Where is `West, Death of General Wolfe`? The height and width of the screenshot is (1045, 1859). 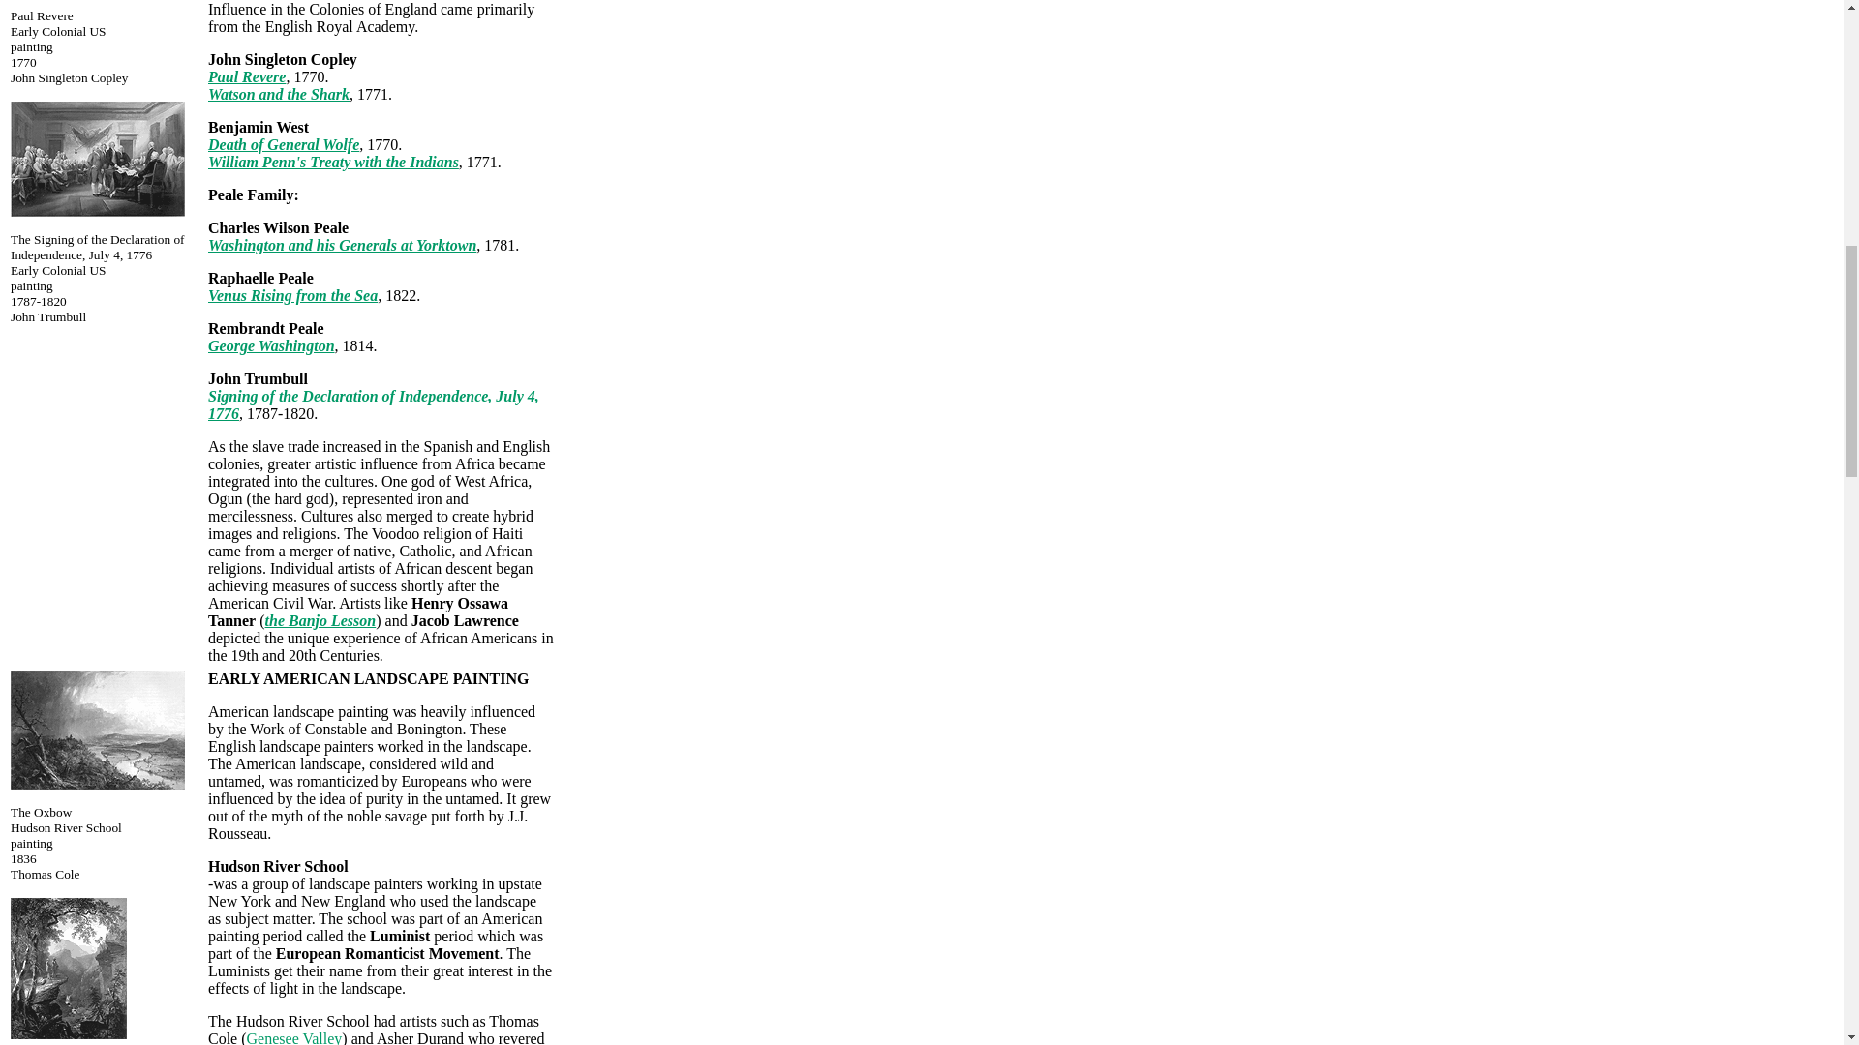 West, Death of General Wolfe is located at coordinates (283, 144).